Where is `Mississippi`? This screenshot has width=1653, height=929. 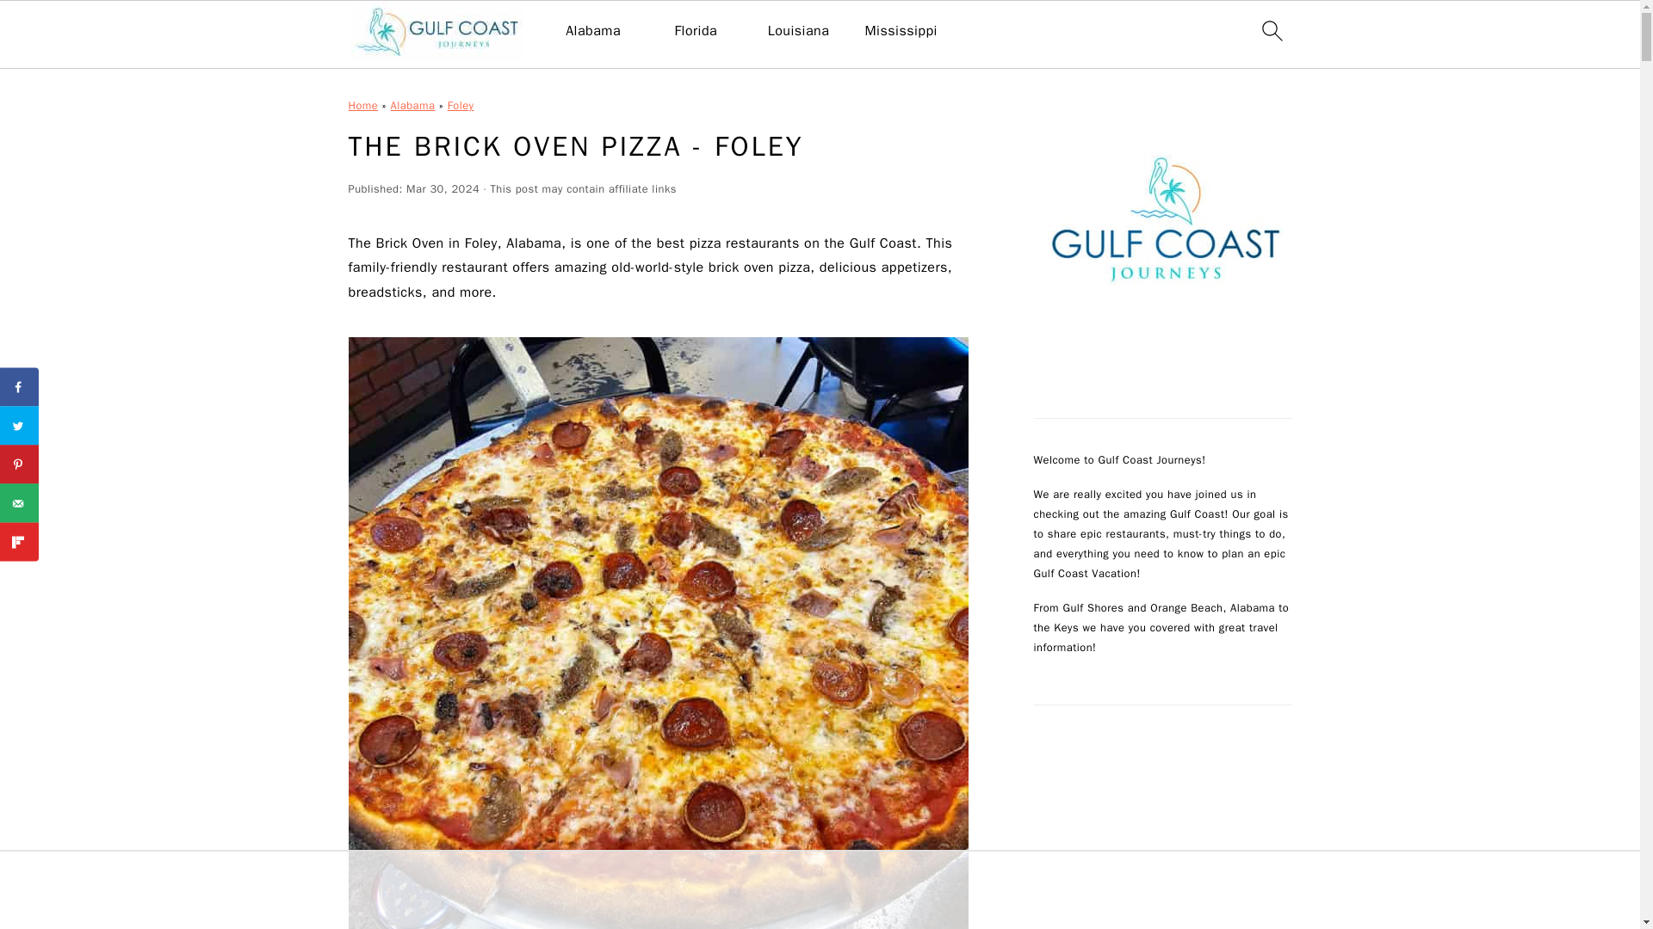 Mississippi is located at coordinates (901, 31).